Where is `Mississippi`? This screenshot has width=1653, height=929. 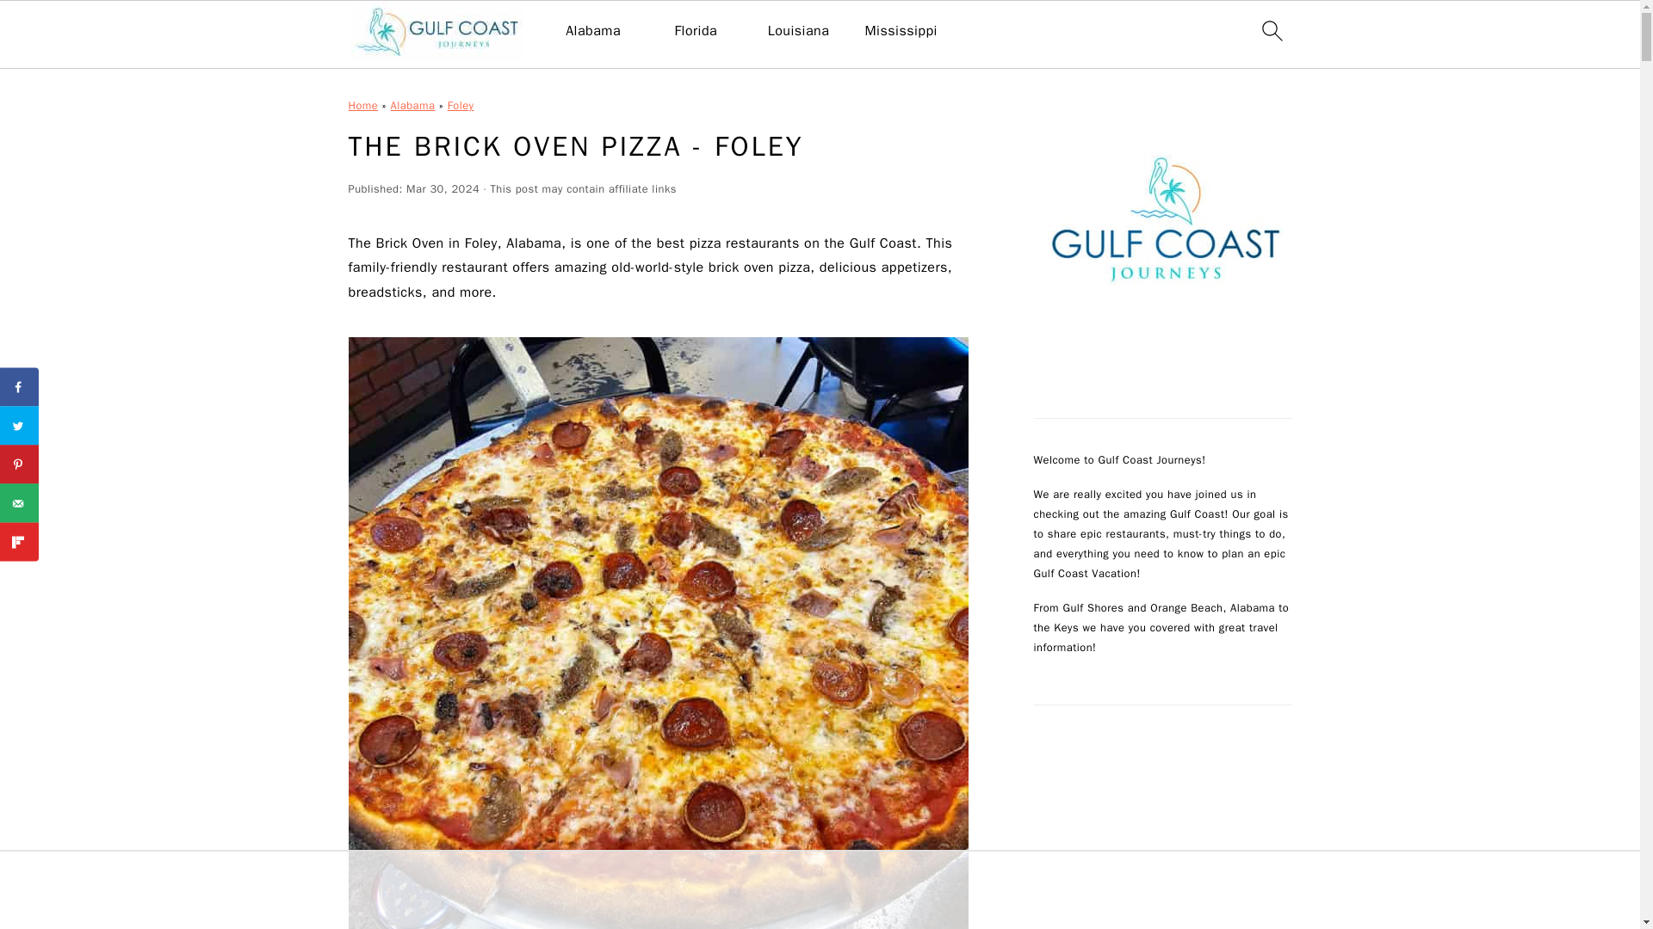 Mississippi is located at coordinates (901, 31).